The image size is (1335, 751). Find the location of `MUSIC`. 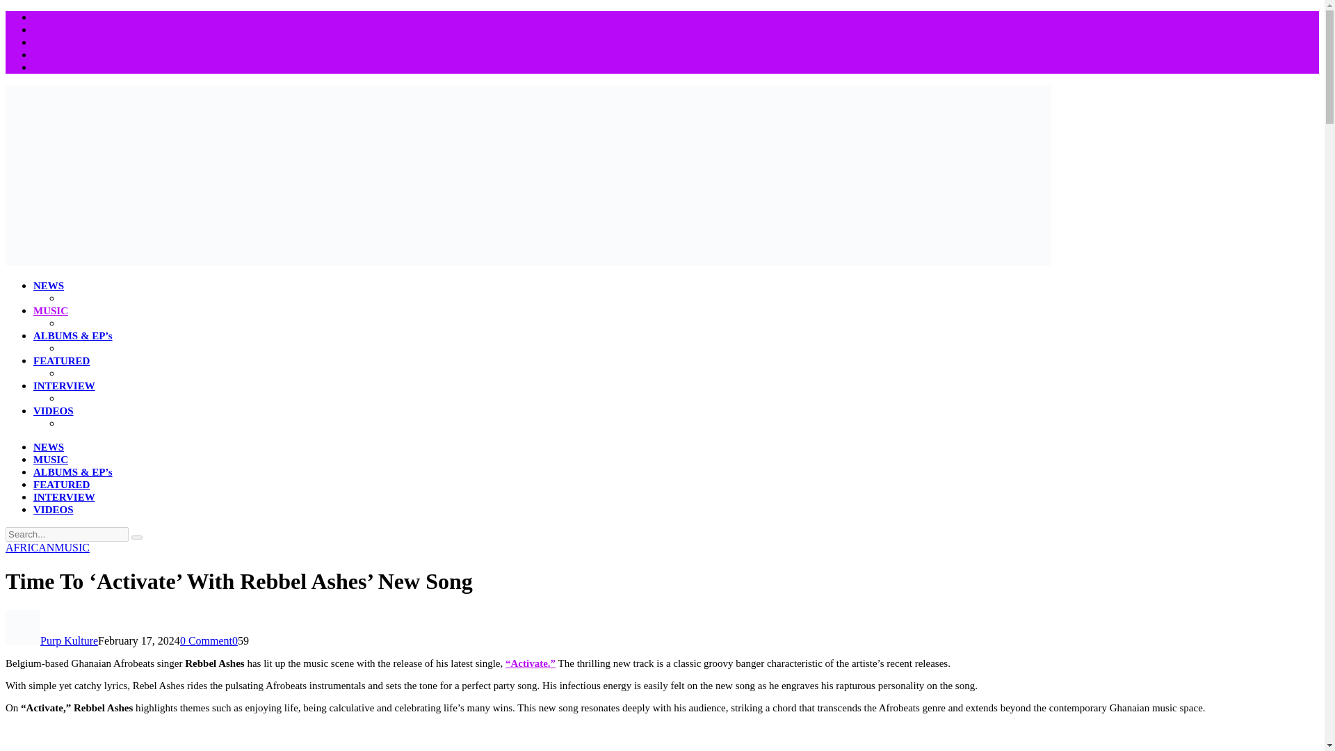

MUSIC is located at coordinates (72, 547).